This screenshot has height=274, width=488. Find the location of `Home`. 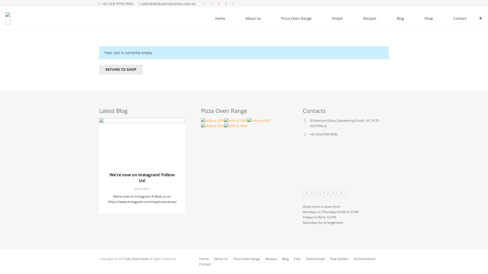

Home is located at coordinates (204, 259).